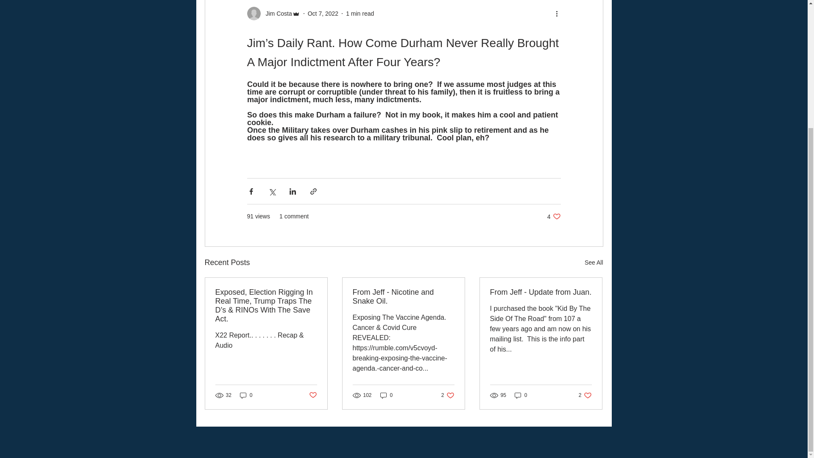 The image size is (814, 458). What do you see at coordinates (403, 297) in the screenshot?
I see `From Jeff - Nicotine and Snake Oil.` at bounding box center [403, 297].